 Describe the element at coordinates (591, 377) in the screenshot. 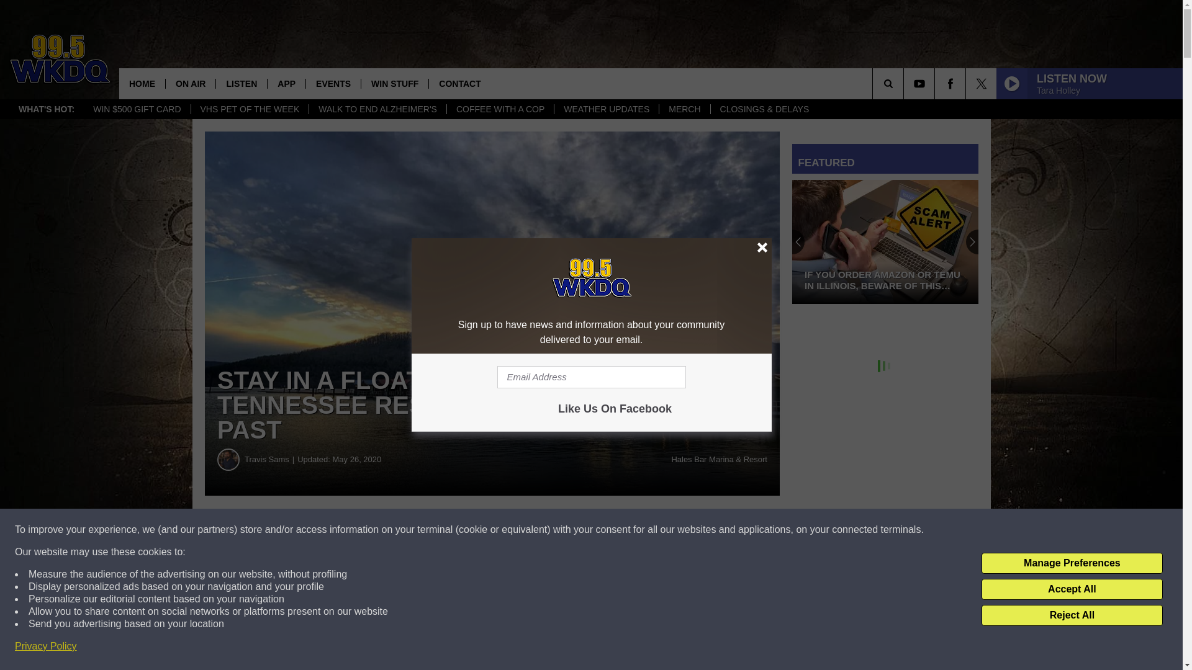

I see `Email Address` at that location.